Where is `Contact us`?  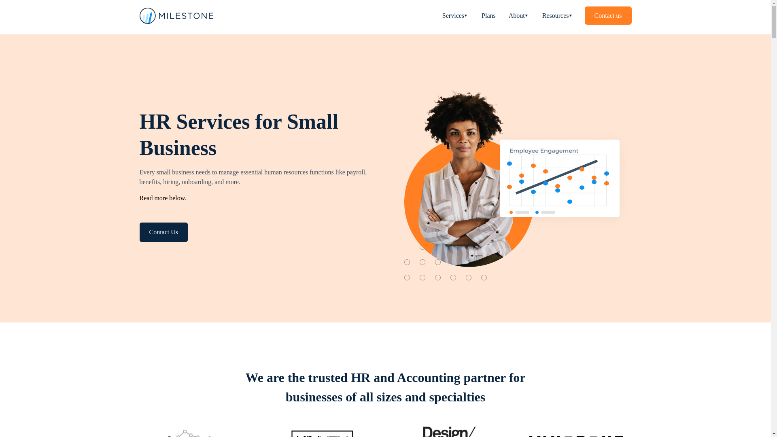
Contact us is located at coordinates (607, 15).